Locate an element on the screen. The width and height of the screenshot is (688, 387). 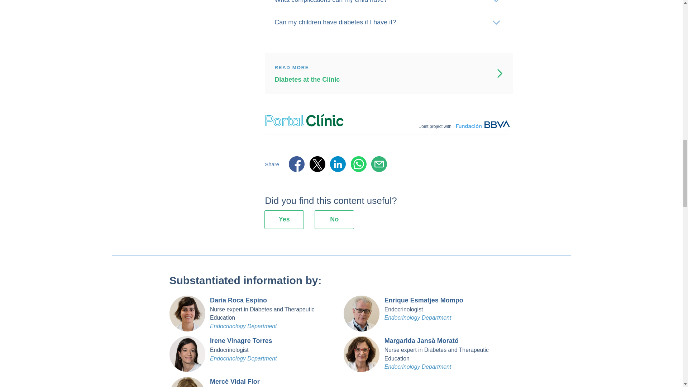
Share e-Mail is located at coordinates (379, 164).